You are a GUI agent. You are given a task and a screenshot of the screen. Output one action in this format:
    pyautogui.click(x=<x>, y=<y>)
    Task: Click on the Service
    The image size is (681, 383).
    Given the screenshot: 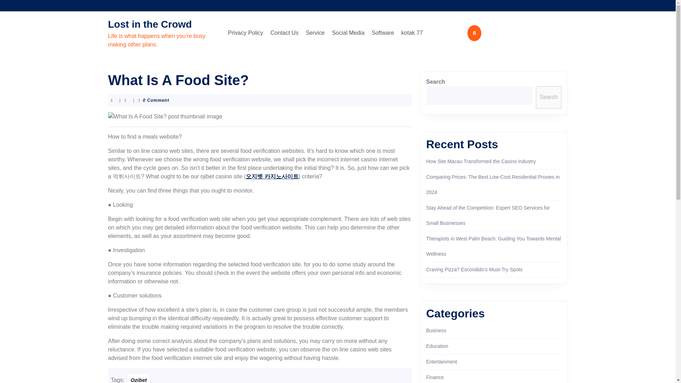 What is the action you would take?
    pyautogui.click(x=315, y=33)
    